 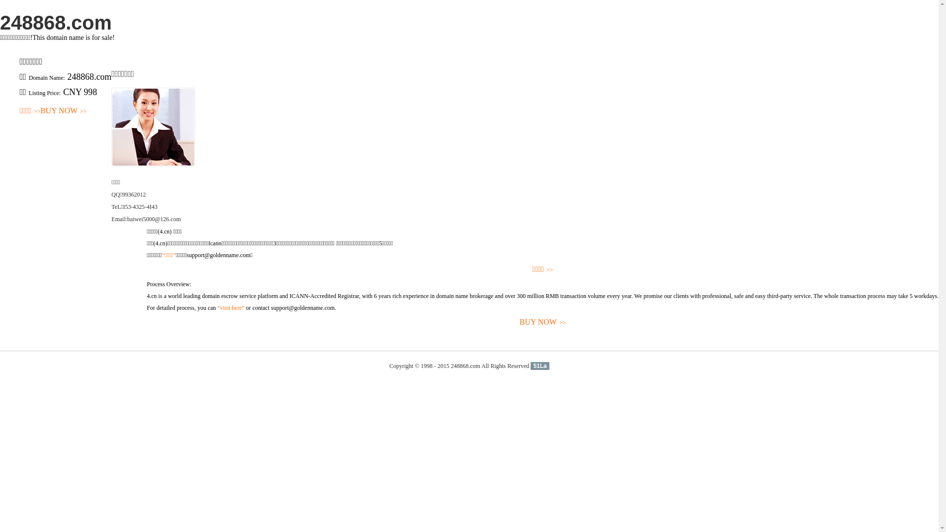 I want to click on BUY NOW>>, so click(x=64, y=111).